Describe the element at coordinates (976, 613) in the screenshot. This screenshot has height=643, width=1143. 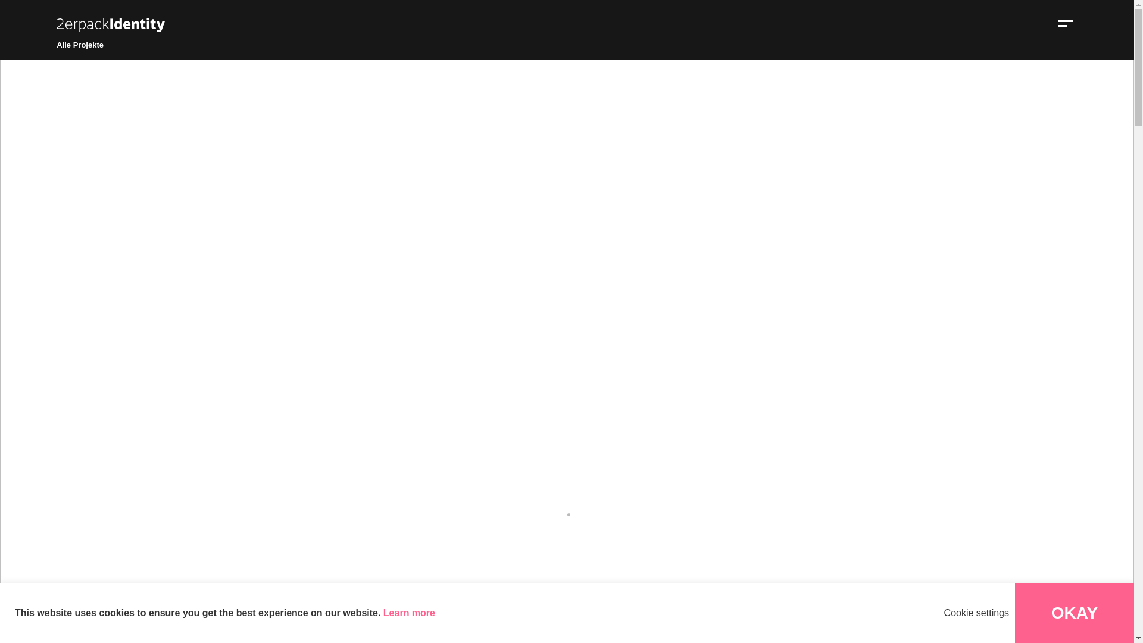
I see `Cookie settings` at that location.